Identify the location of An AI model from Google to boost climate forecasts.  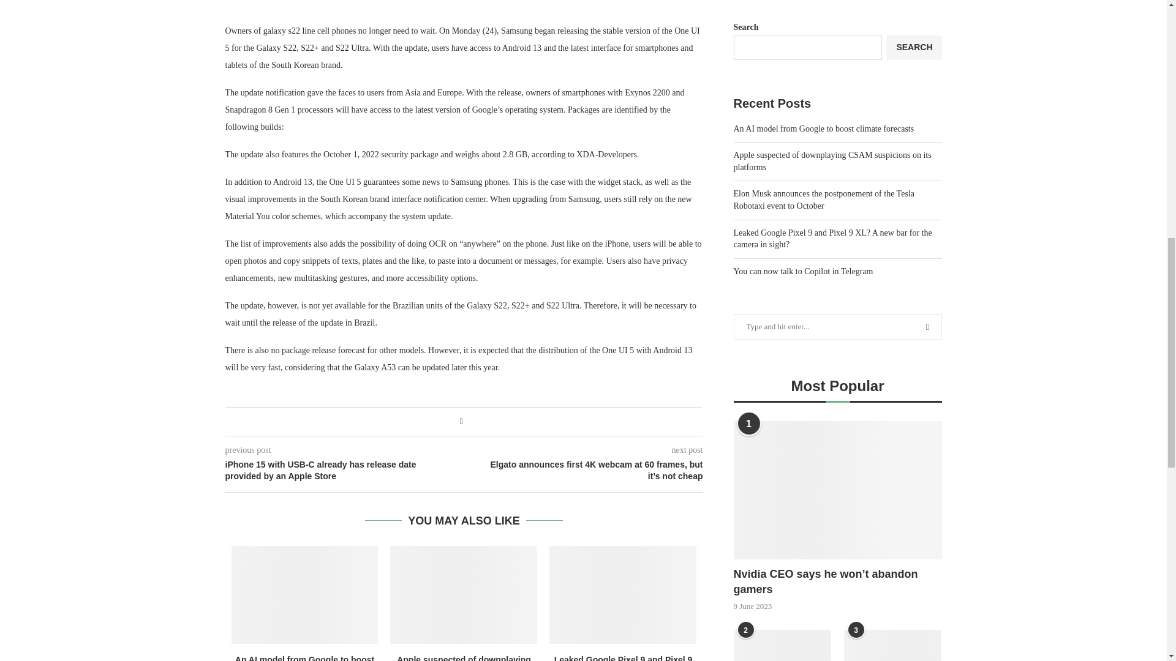
(305, 595).